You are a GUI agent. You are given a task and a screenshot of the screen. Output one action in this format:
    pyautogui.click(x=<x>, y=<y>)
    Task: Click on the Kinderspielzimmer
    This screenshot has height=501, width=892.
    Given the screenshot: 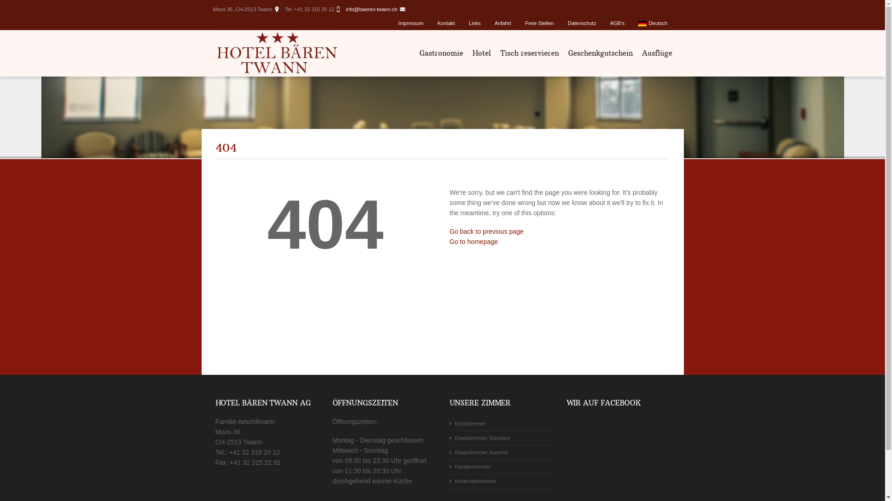 What is the action you would take?
    pyautogui.click(x=501, y=482)
    